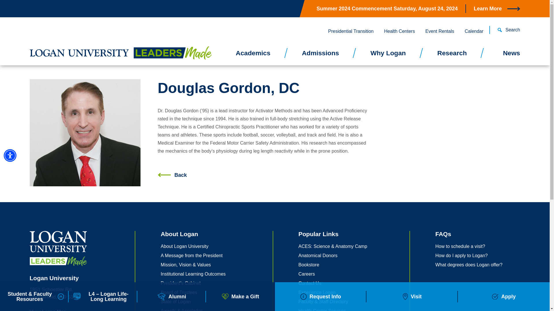 The height and width of the screenshot is (311, 554). I want to click on Presidential Transition, so click(351, 31).